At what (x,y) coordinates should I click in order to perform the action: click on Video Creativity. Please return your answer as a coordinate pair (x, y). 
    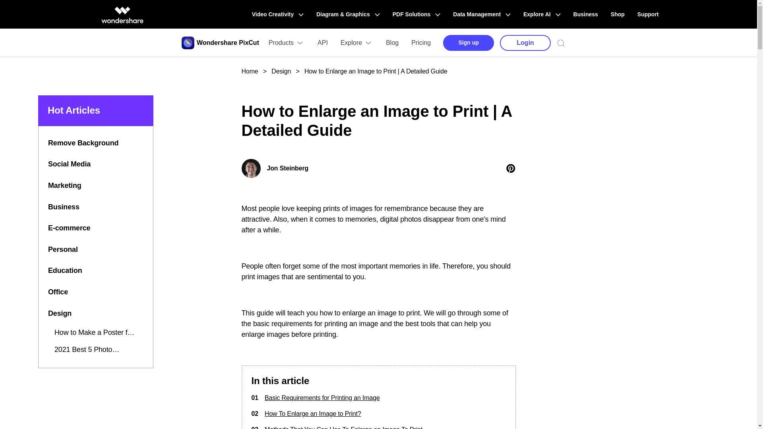
    Looking at the image, I should click on (277, 14).